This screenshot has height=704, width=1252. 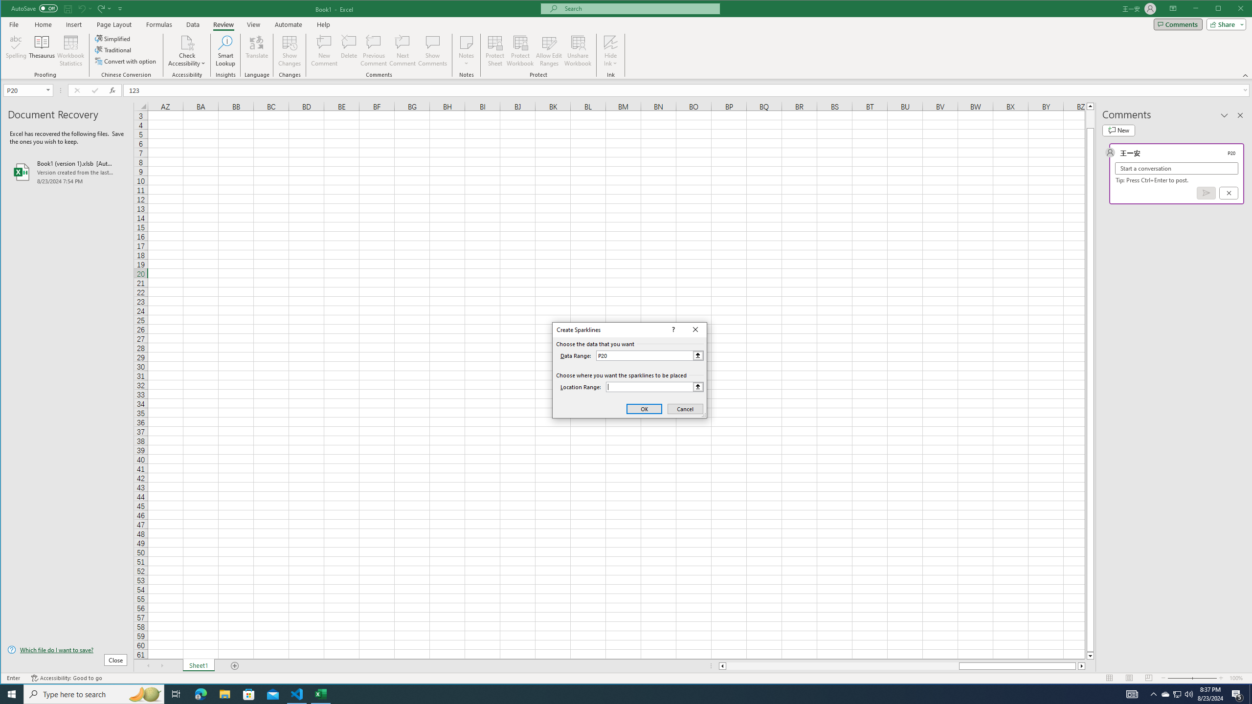 What do you see at coordinates (1178, 694) in the screenshot?
I see `Type here to search` at bounding box center [1178, 694].